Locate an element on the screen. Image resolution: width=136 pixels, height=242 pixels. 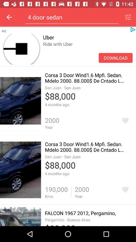
select the ride with uber item is located at coordinates (88, 49).